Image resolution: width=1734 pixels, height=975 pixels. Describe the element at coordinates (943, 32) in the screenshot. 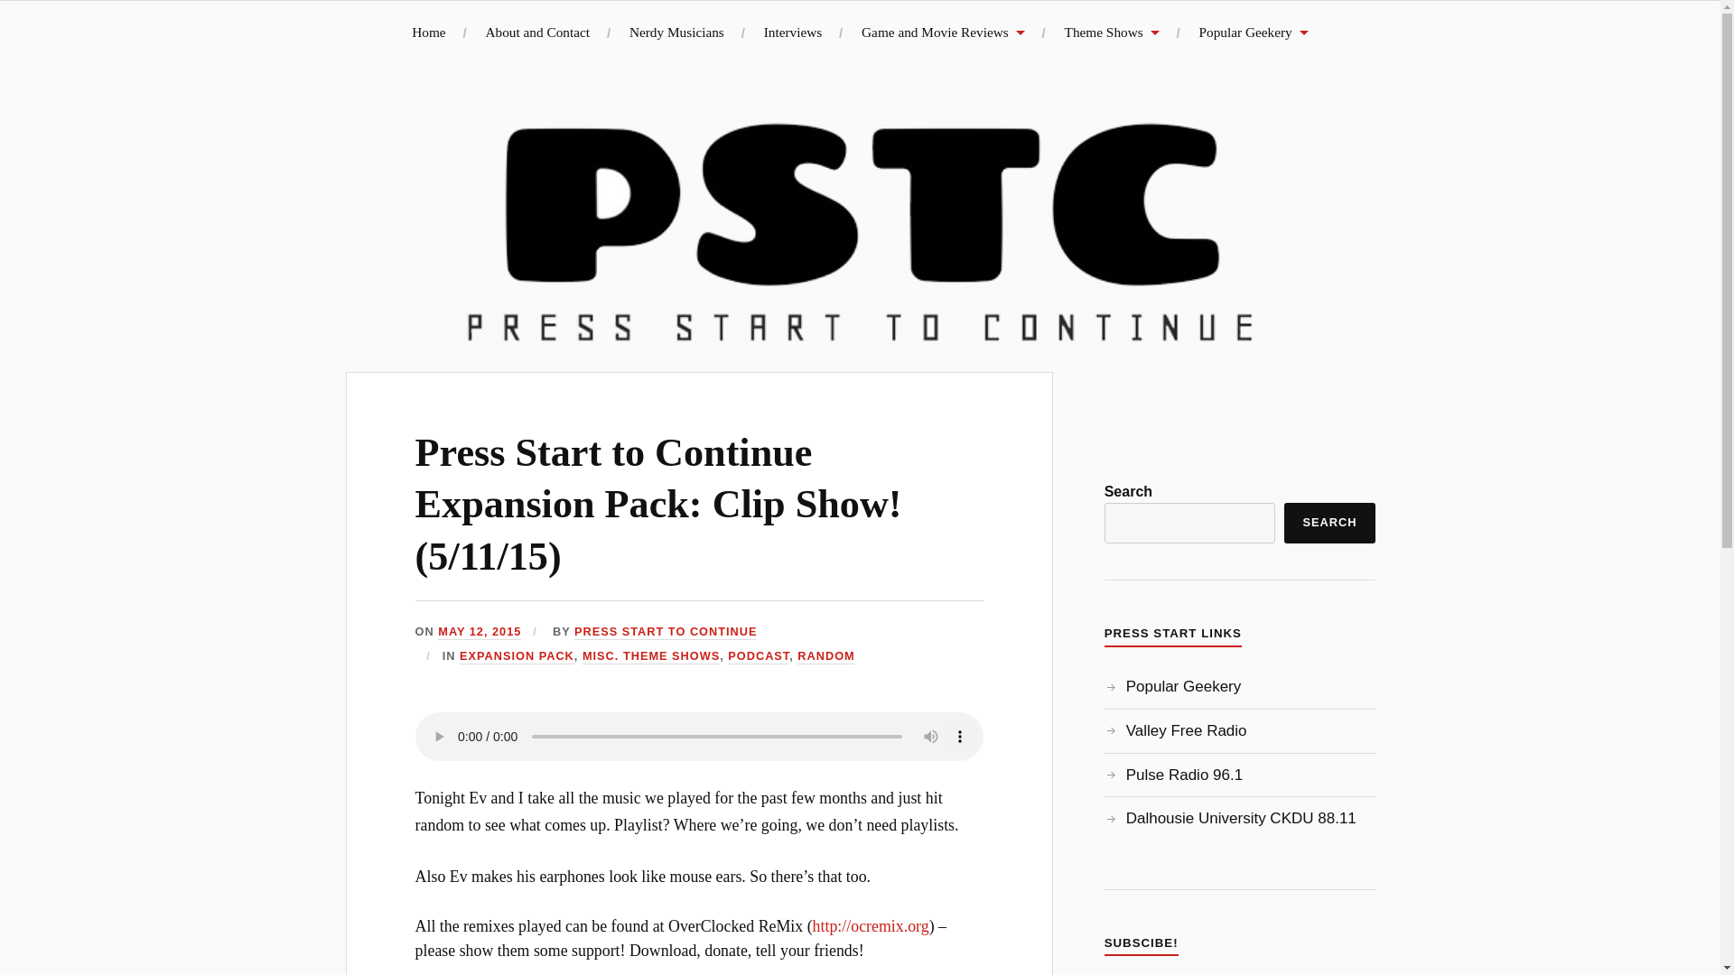

I see `Game and Movie Reviews` at that location.